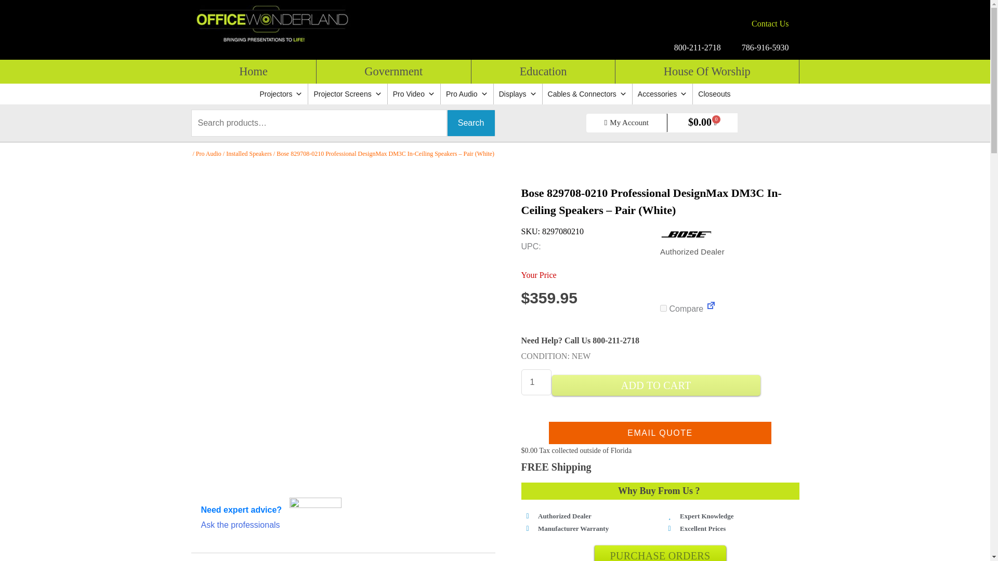 The width and height of the screenshot is (998, 561). I want to click on House Of Worship, so click(707, 71).